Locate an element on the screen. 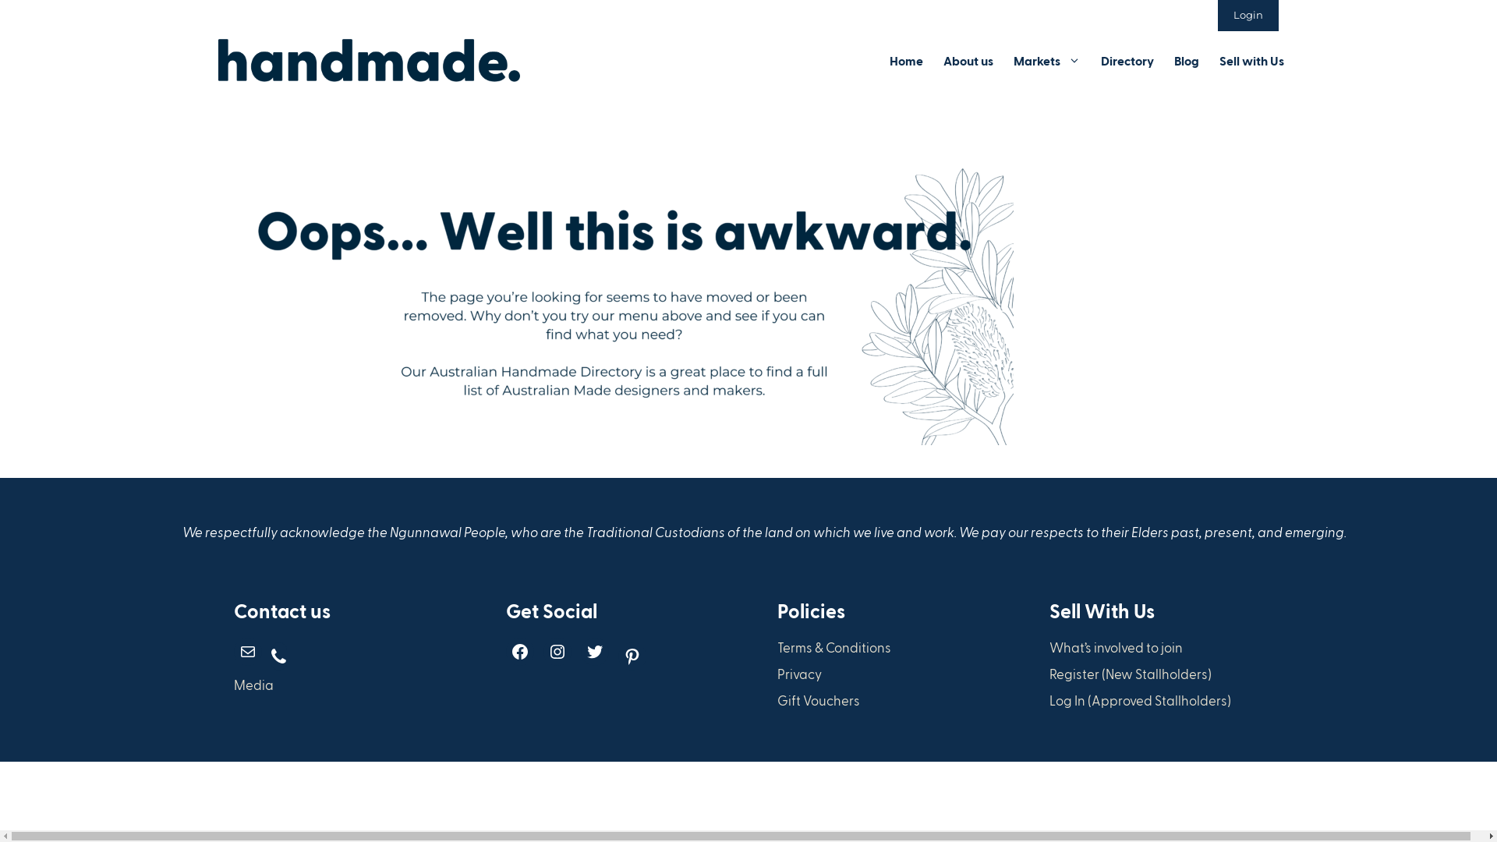  About us is located at coordinates (968, 61).